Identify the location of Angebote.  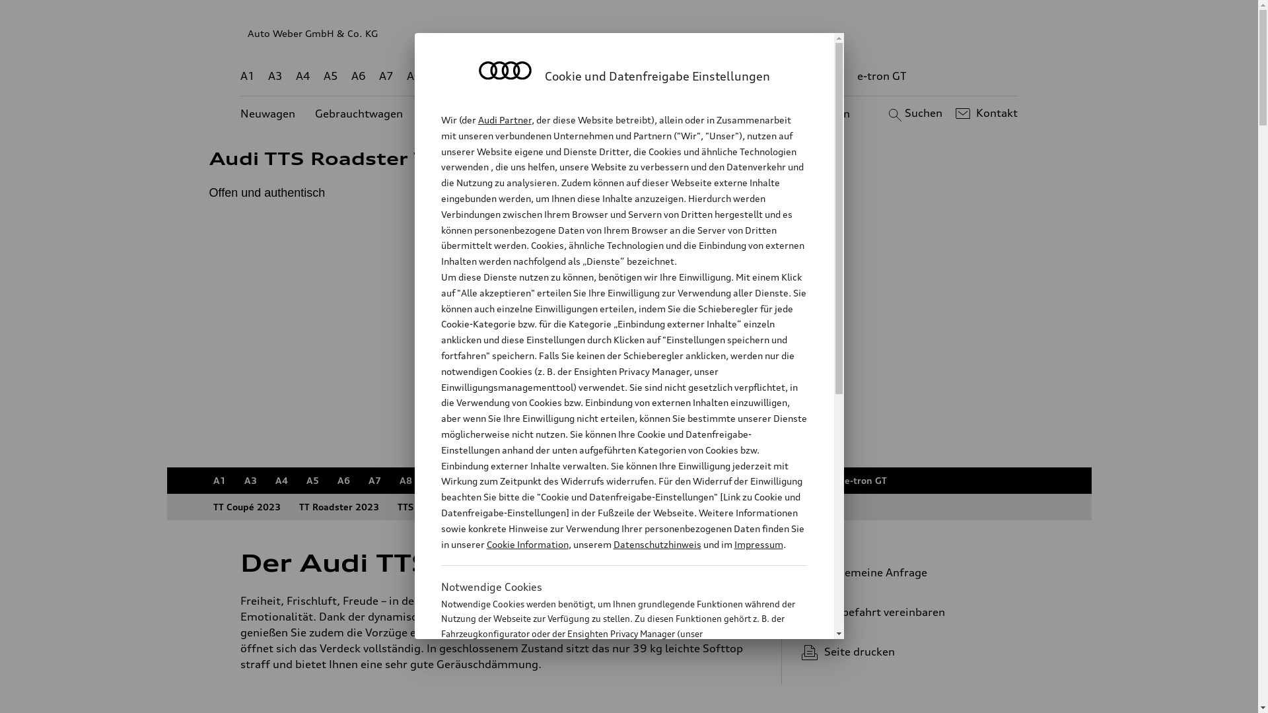
(554, 114).